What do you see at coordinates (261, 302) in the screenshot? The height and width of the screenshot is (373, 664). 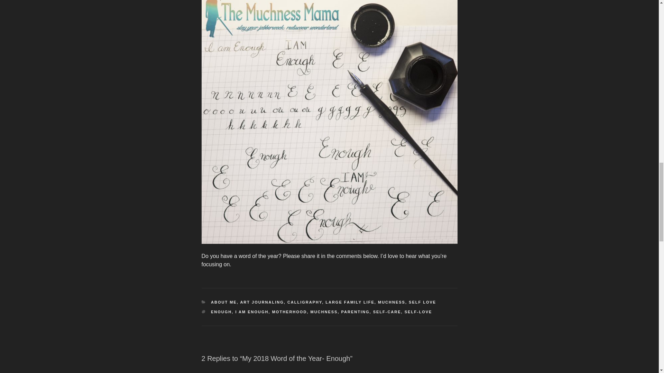 I see `ART JOURNALING` at bounding box center [261, 302].